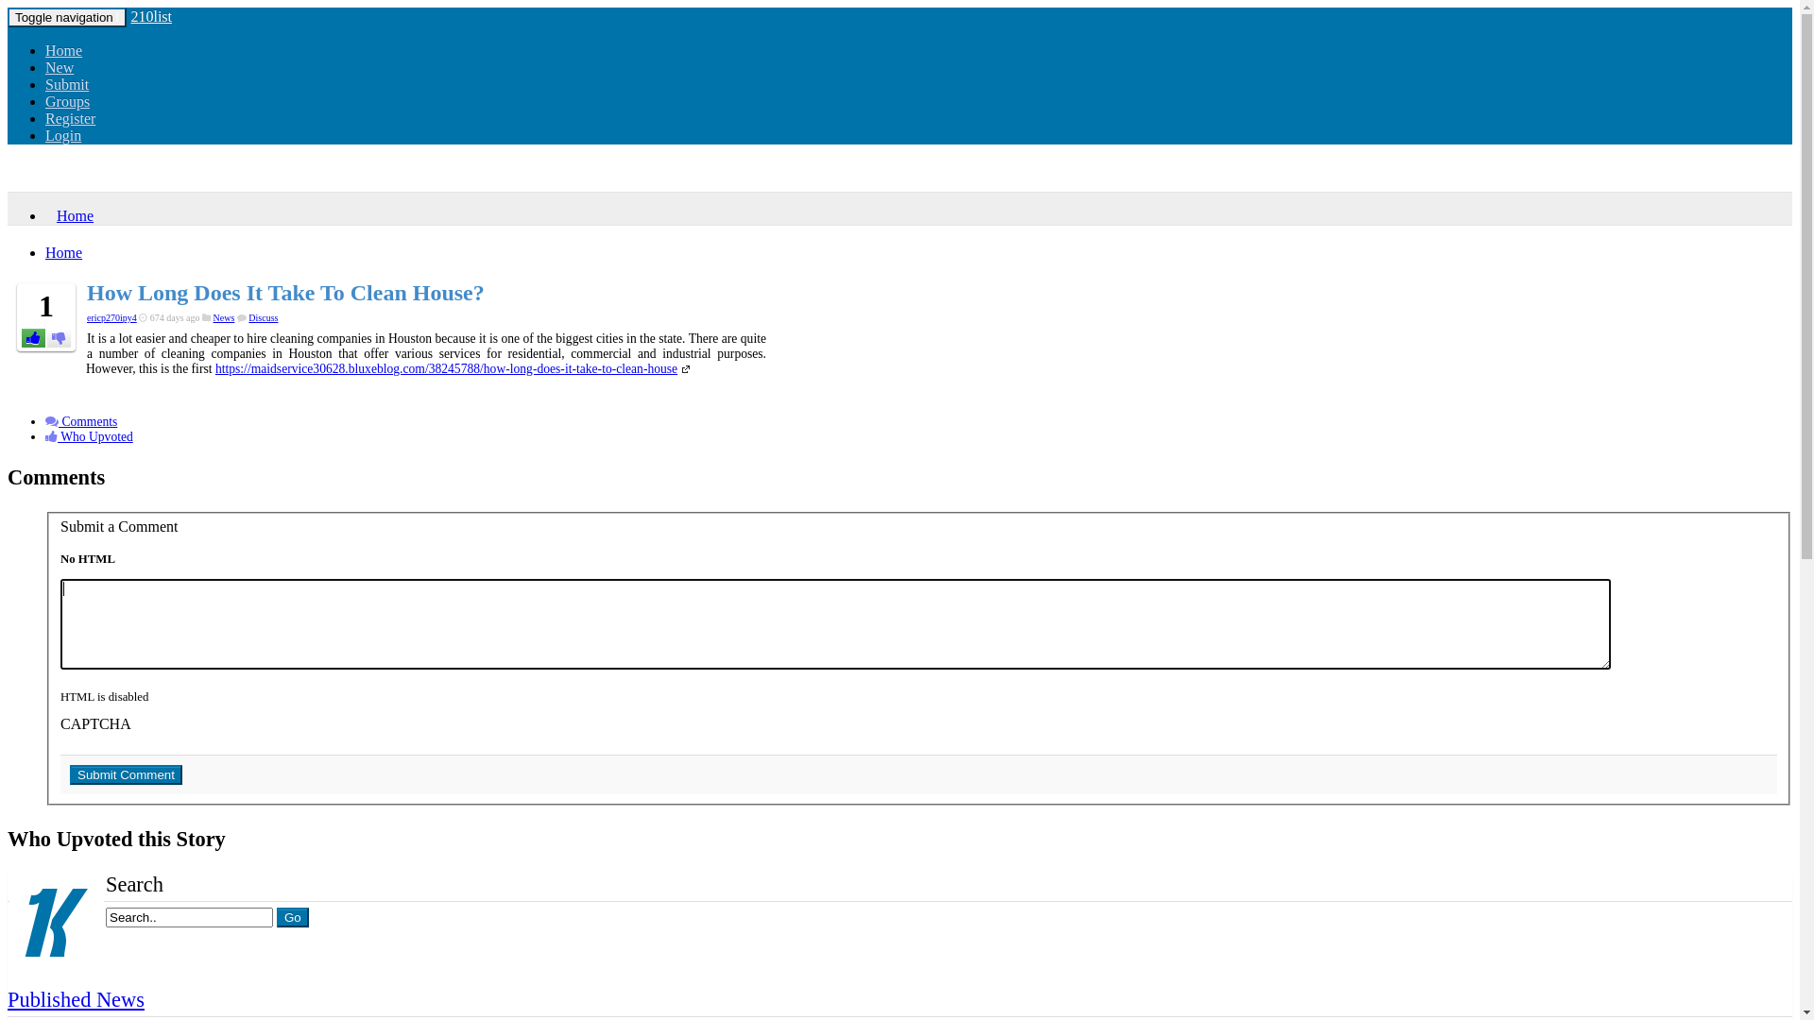 This screenshot has height=1020, width=1814. Describe the element at coordinates (60, 68) in the screenshot. I see `New` at that location.